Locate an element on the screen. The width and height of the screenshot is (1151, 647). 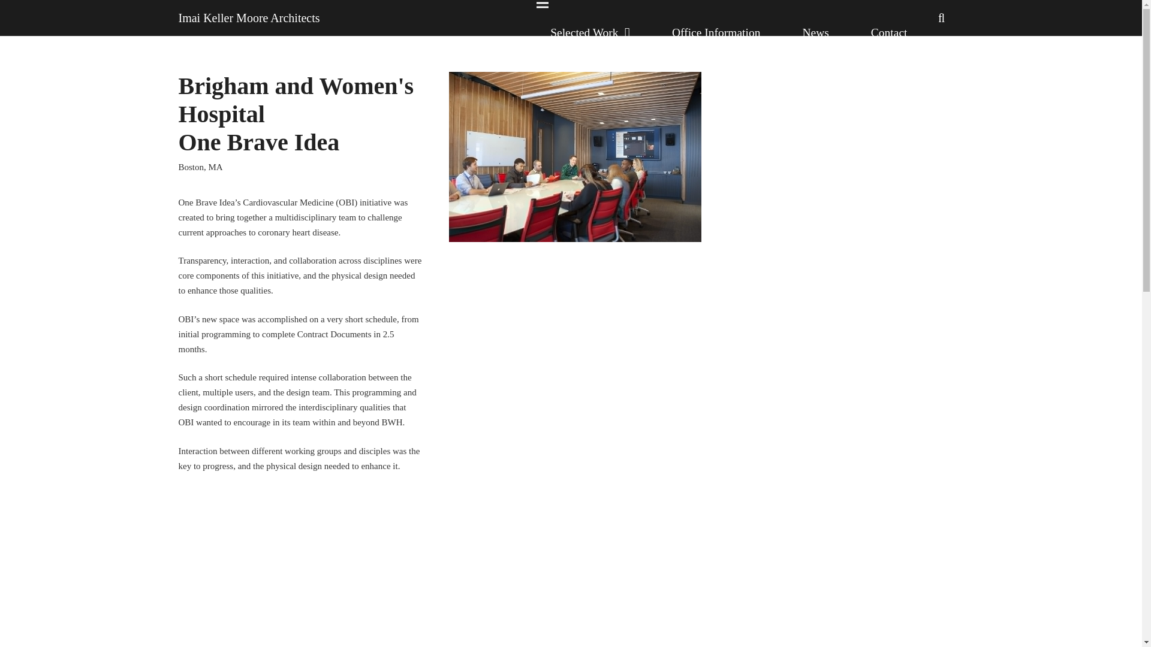
Contact is located at coordinates (890, 32).